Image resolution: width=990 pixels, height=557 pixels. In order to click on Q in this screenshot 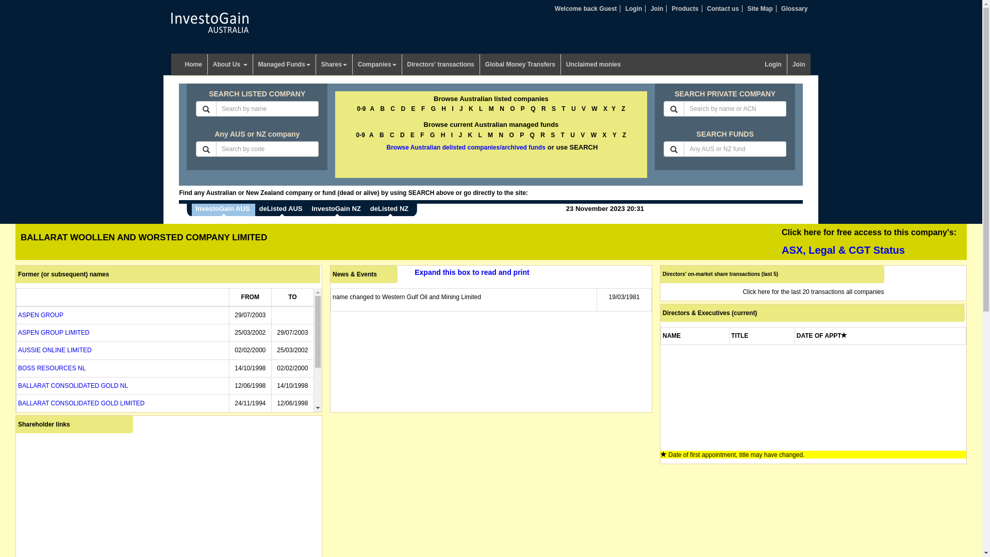, I will do `click(532, 135)`.